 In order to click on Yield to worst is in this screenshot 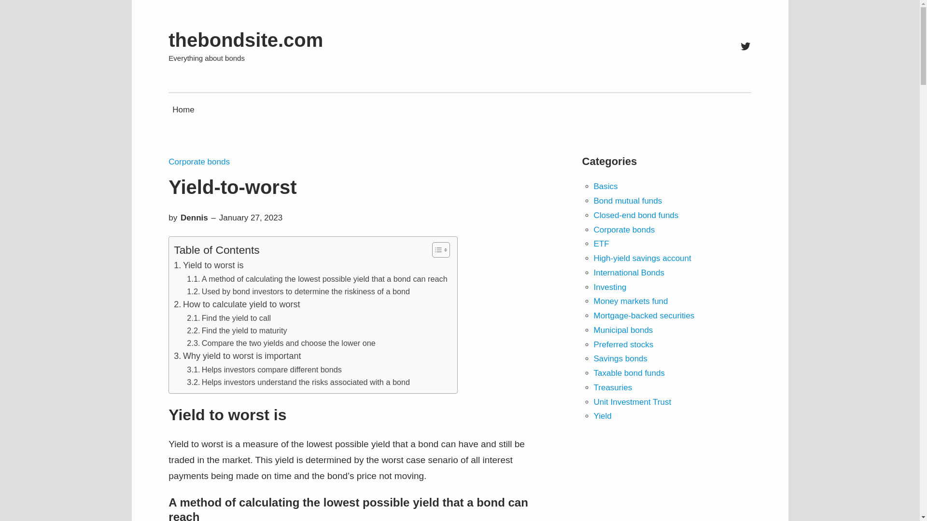, I will do `click(209, 265)`.